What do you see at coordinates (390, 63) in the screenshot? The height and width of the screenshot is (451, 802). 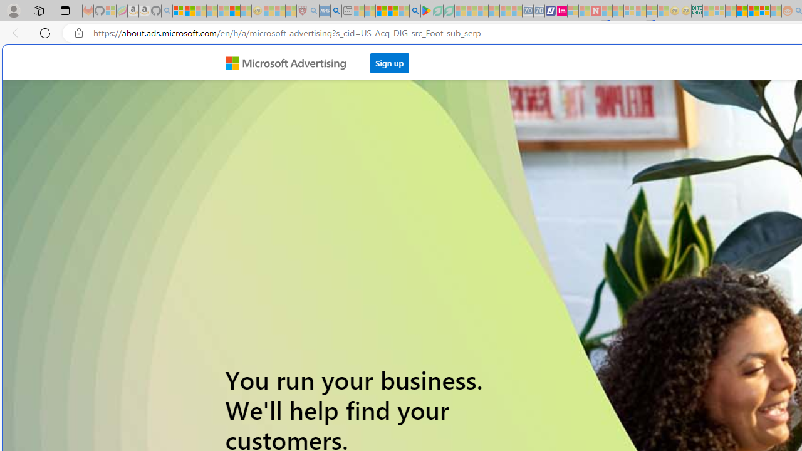 I see `Sign up` at bounding box center [390, 63].